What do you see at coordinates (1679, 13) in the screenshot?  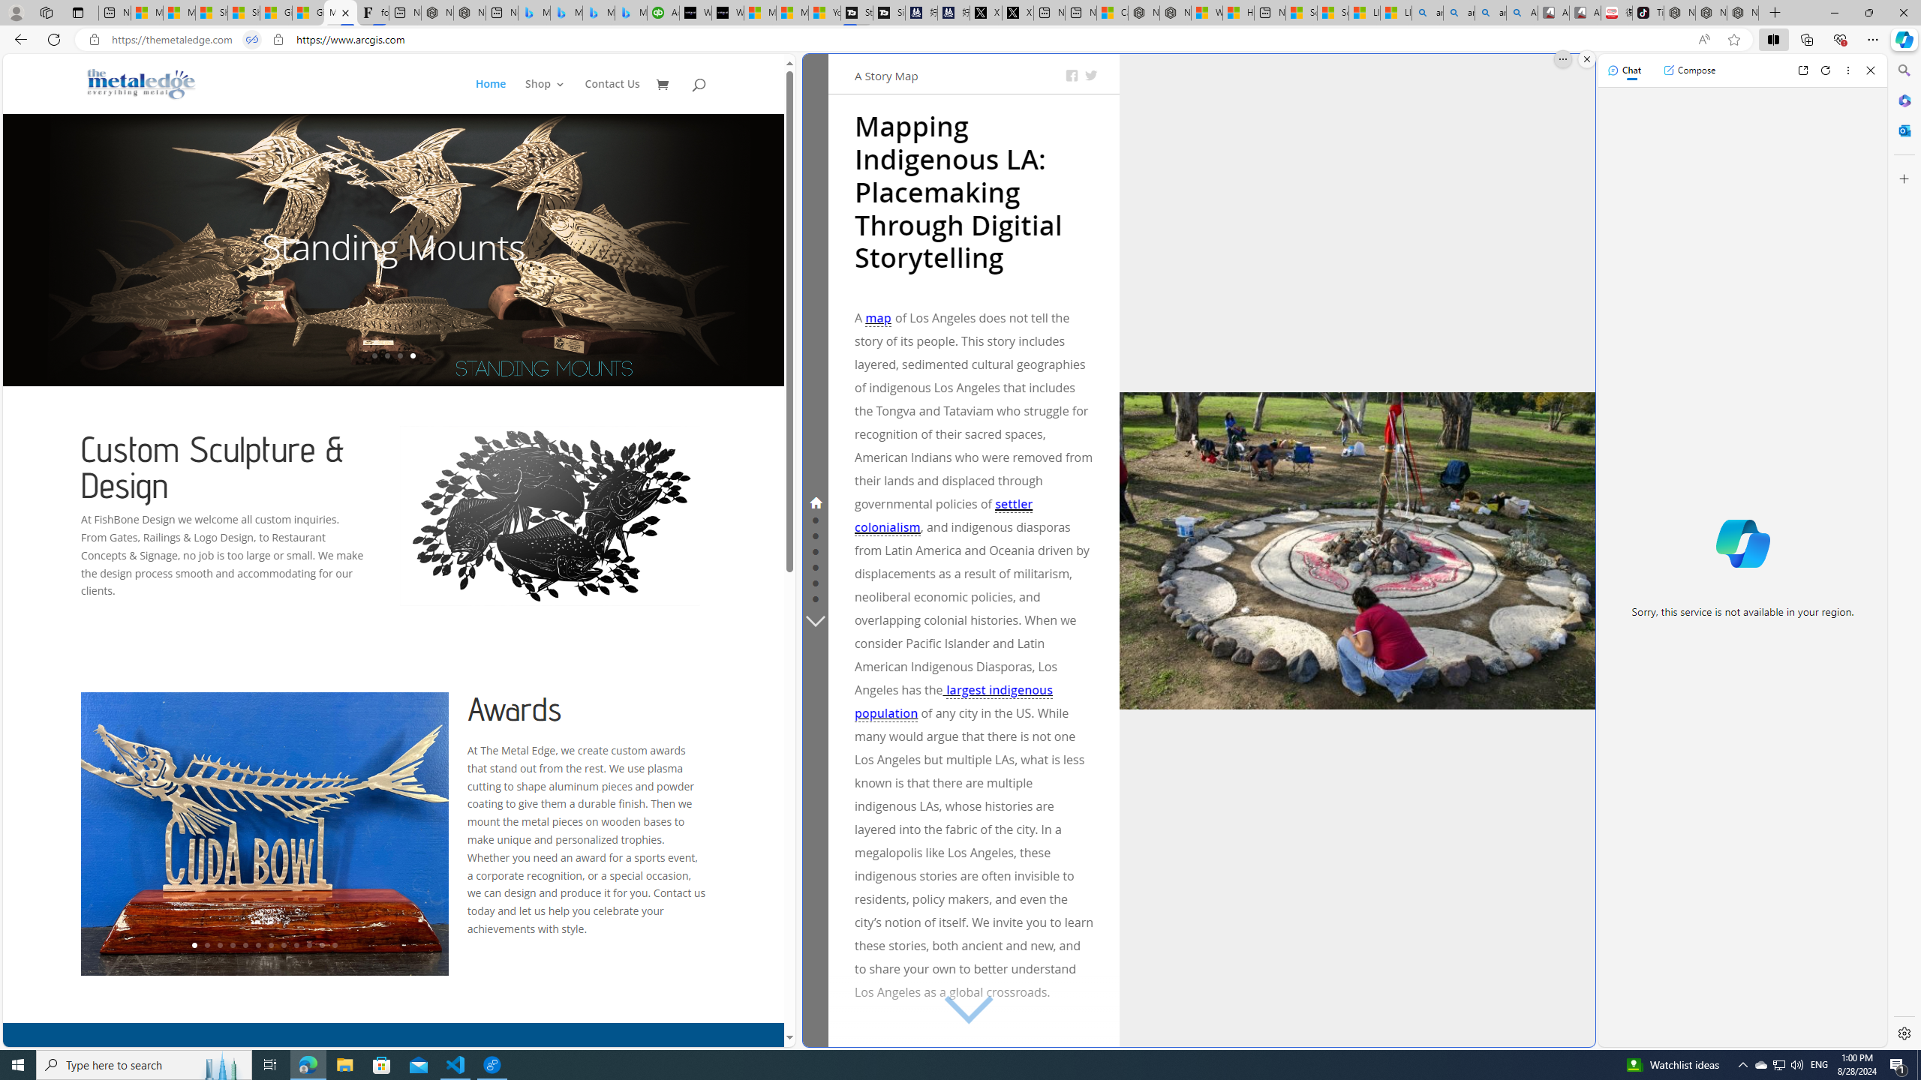 I see `Nordace - Best Sellers` at bounding box center [1679, 13].